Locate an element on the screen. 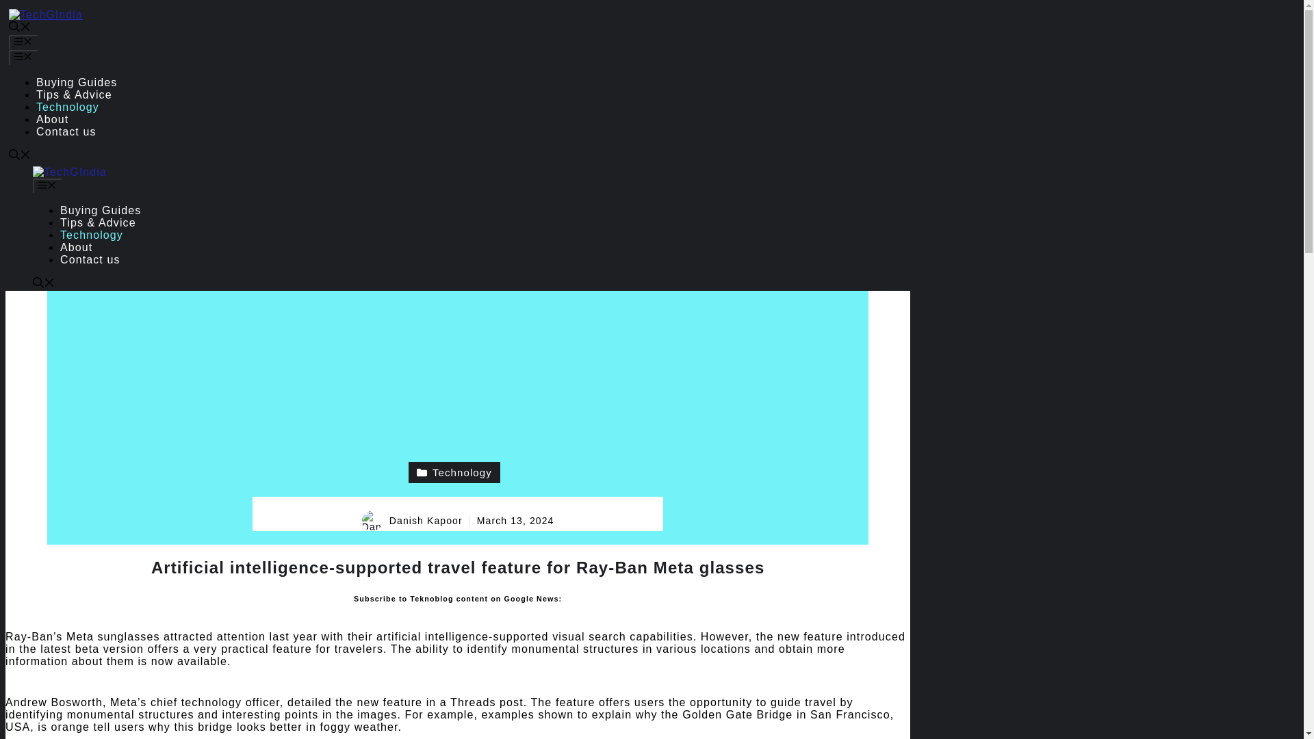 The image size is (1314, 739). About is located at coordinates (52, 119).